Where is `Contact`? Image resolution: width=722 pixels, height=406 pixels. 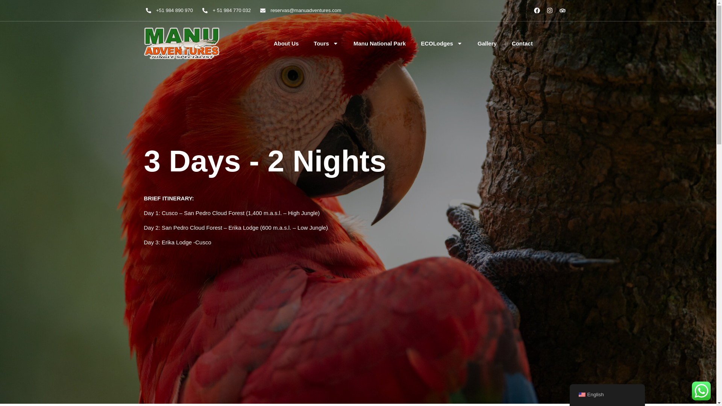
Contact is located at coordinates (522, 44).